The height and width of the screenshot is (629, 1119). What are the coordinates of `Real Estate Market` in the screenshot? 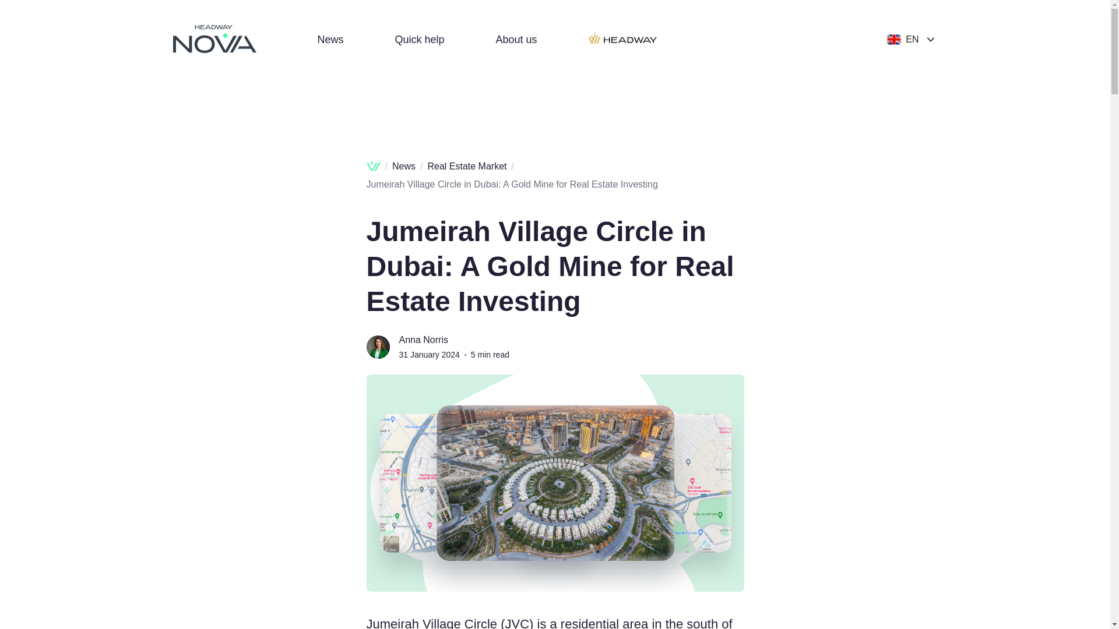 It's located at (467, 165).